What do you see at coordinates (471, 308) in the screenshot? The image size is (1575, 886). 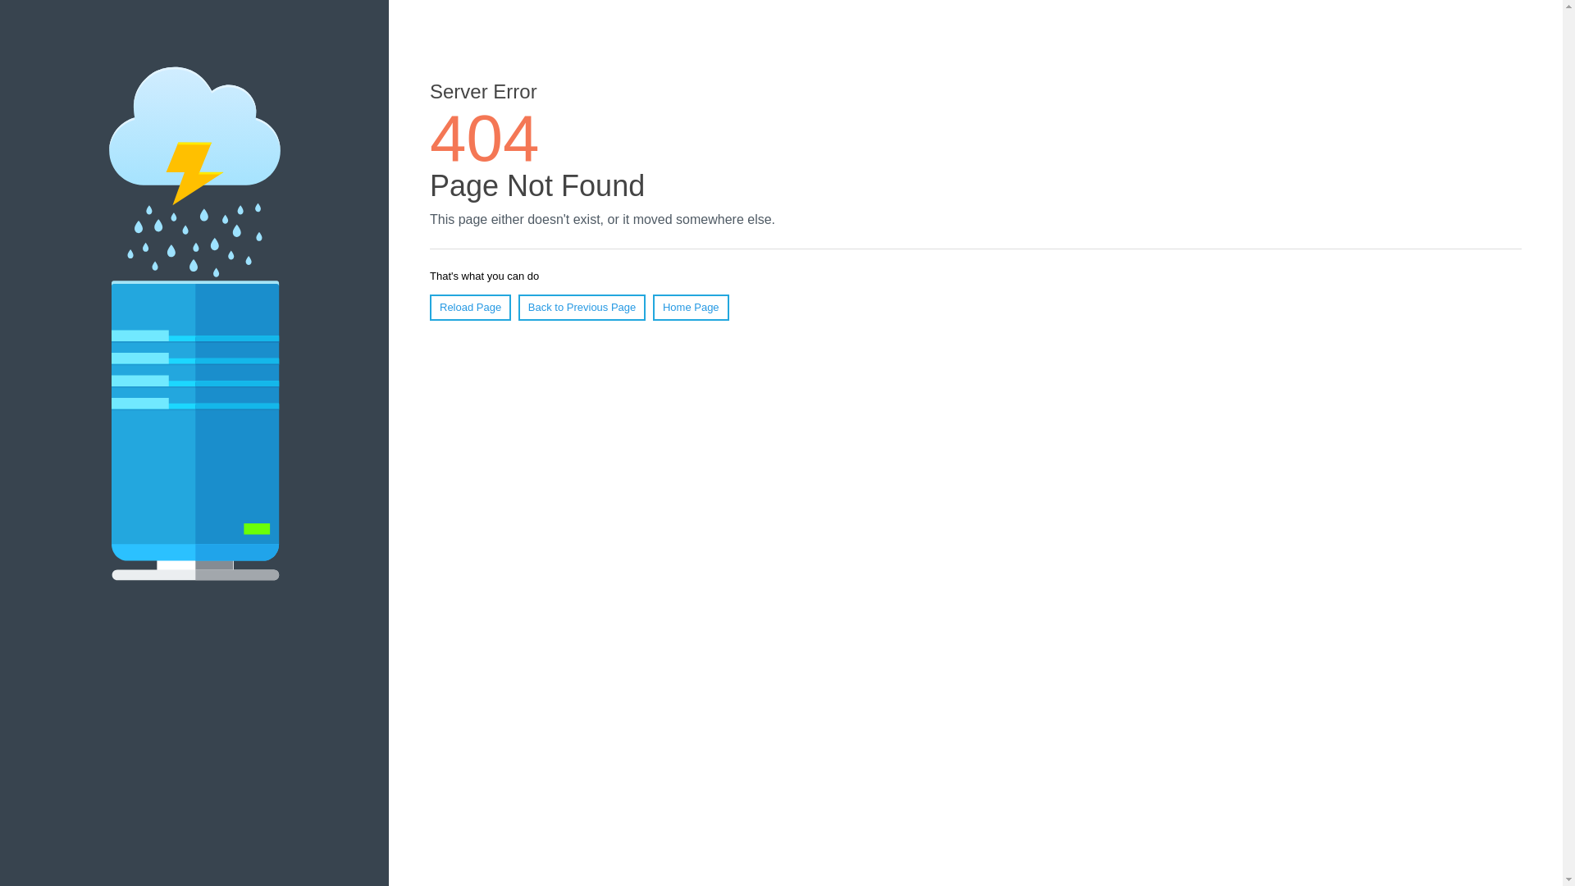 I see `Reload Page` at bounding box center [471, 308].